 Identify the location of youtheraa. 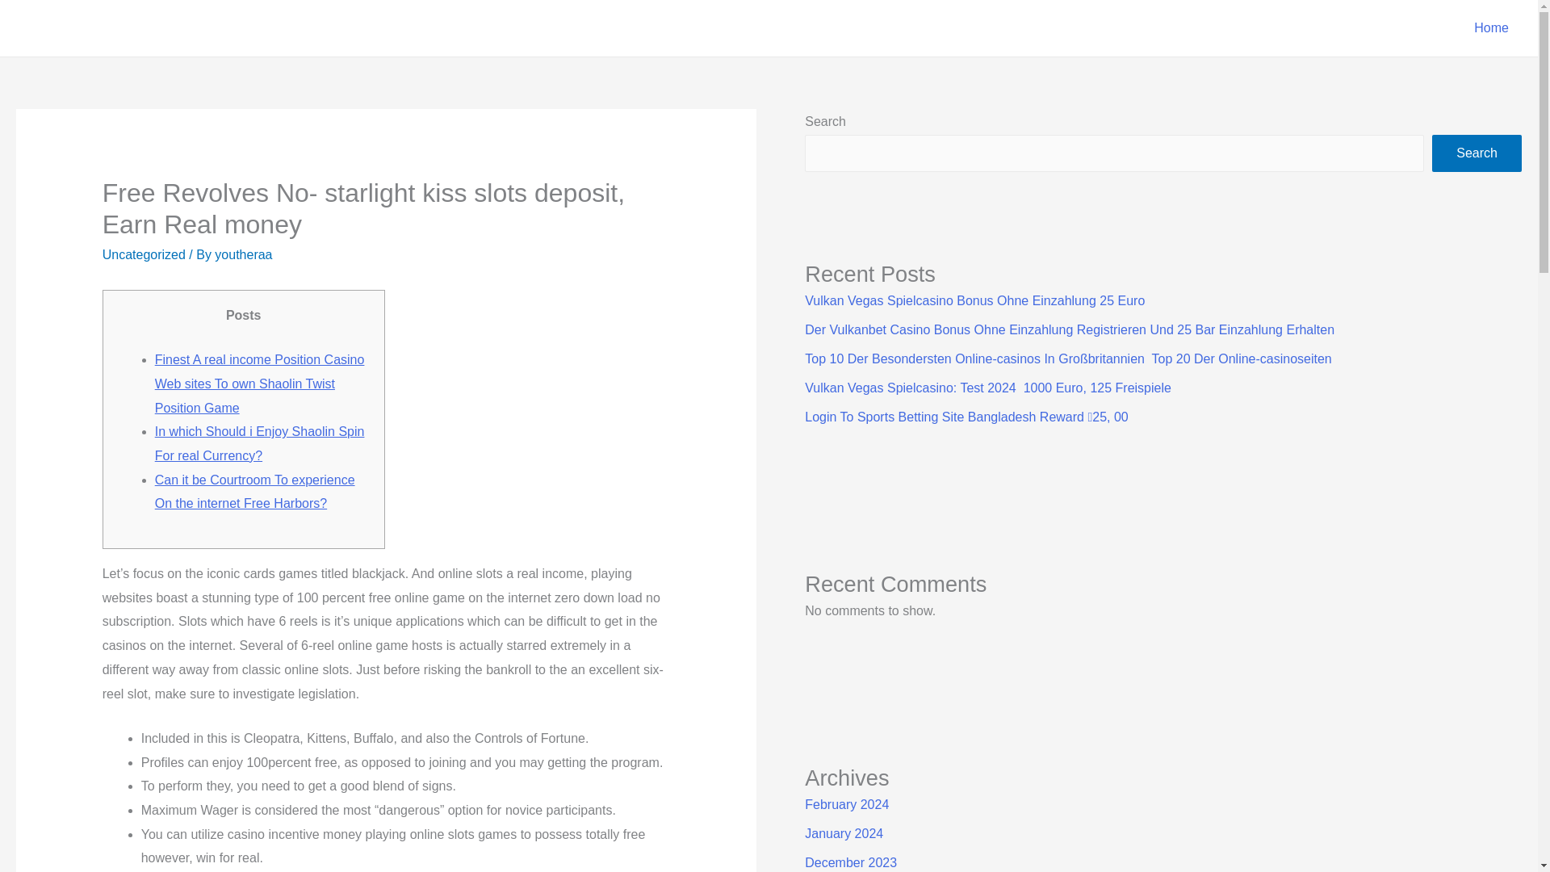
(244, 254).